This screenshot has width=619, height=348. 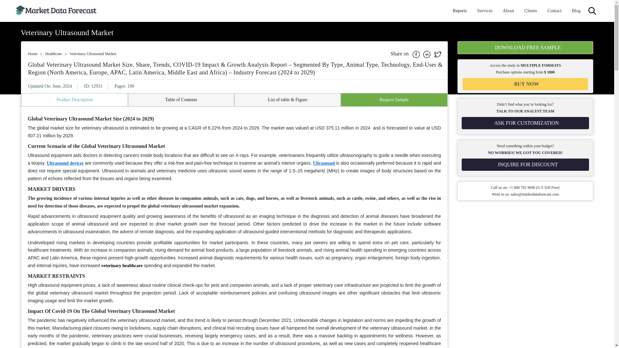 I want to click on Market Data Forecast logo, so click(x=56, y=11).